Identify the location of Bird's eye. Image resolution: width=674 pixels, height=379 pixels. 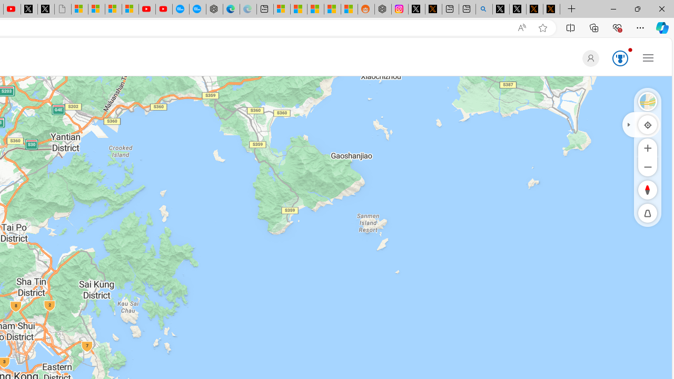
(648, 101).